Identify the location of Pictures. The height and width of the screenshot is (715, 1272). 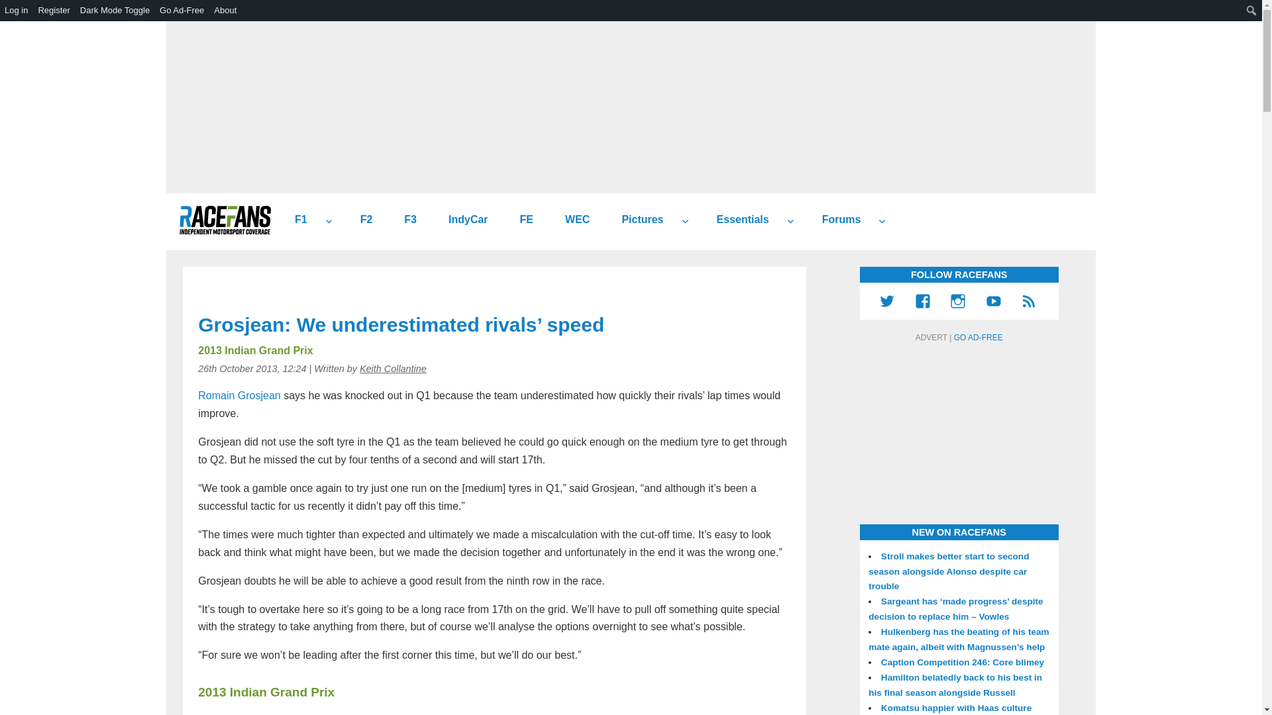
(637, 220).